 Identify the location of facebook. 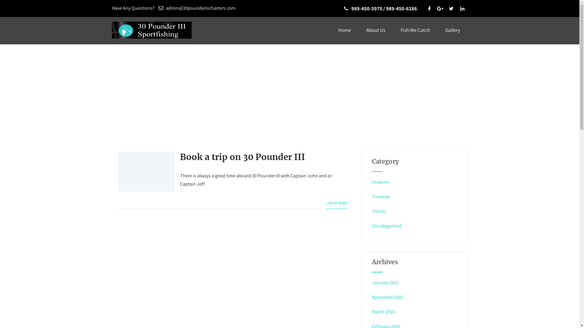
(429, 9).